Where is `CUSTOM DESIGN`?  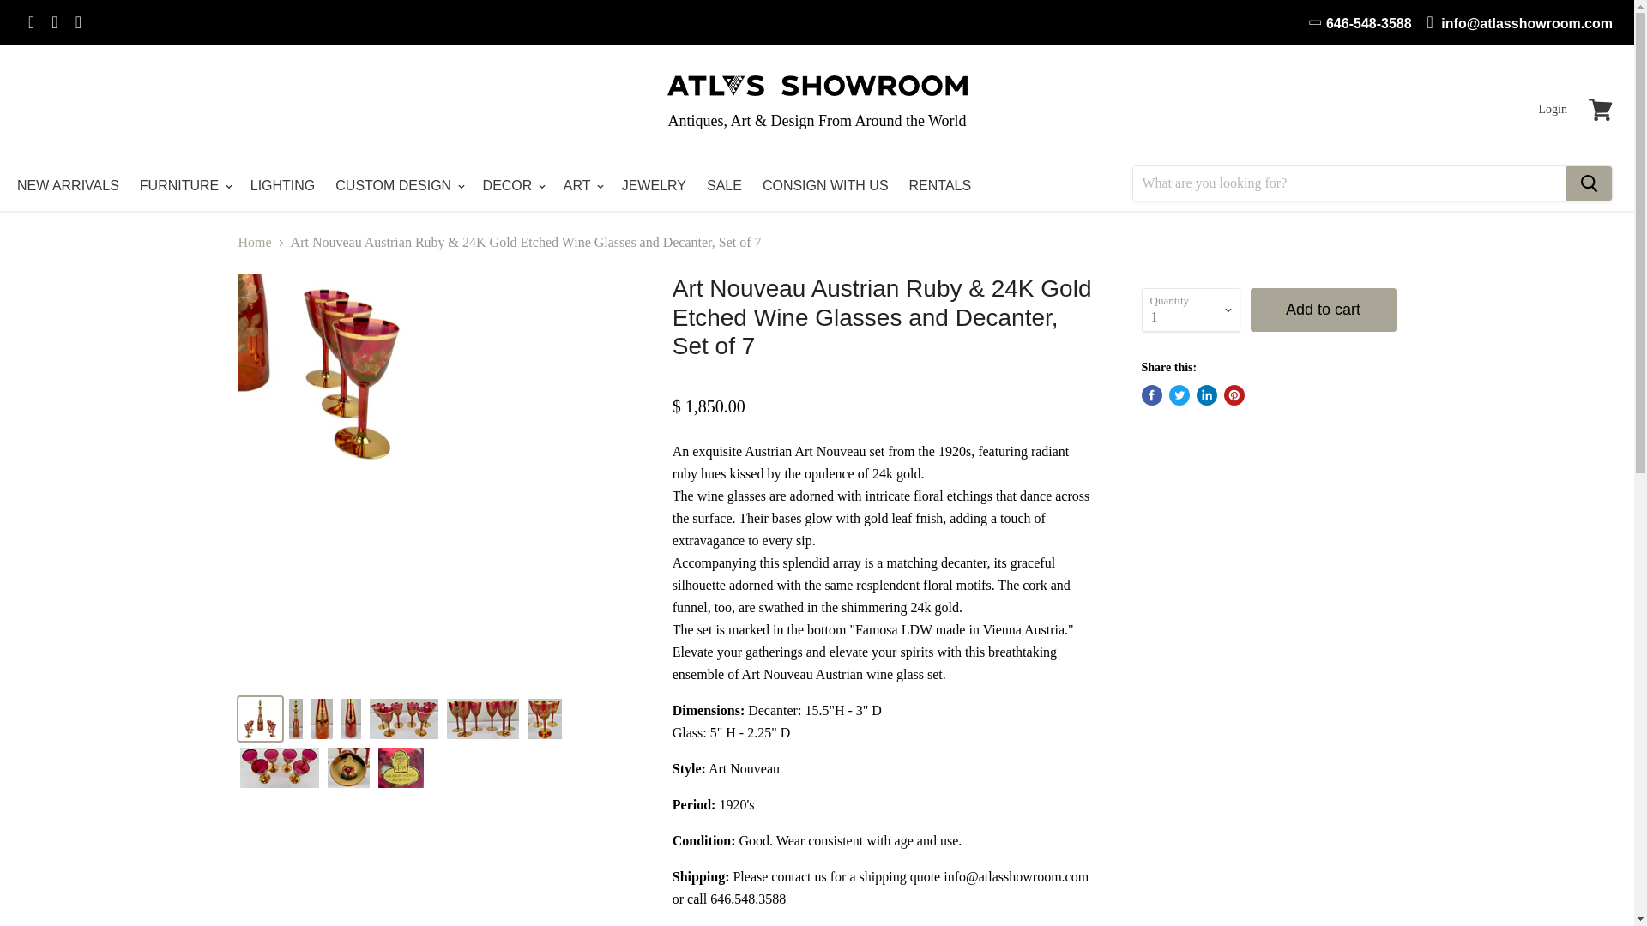 CUSTOM DESIGN is located at coordinates (398, 185).